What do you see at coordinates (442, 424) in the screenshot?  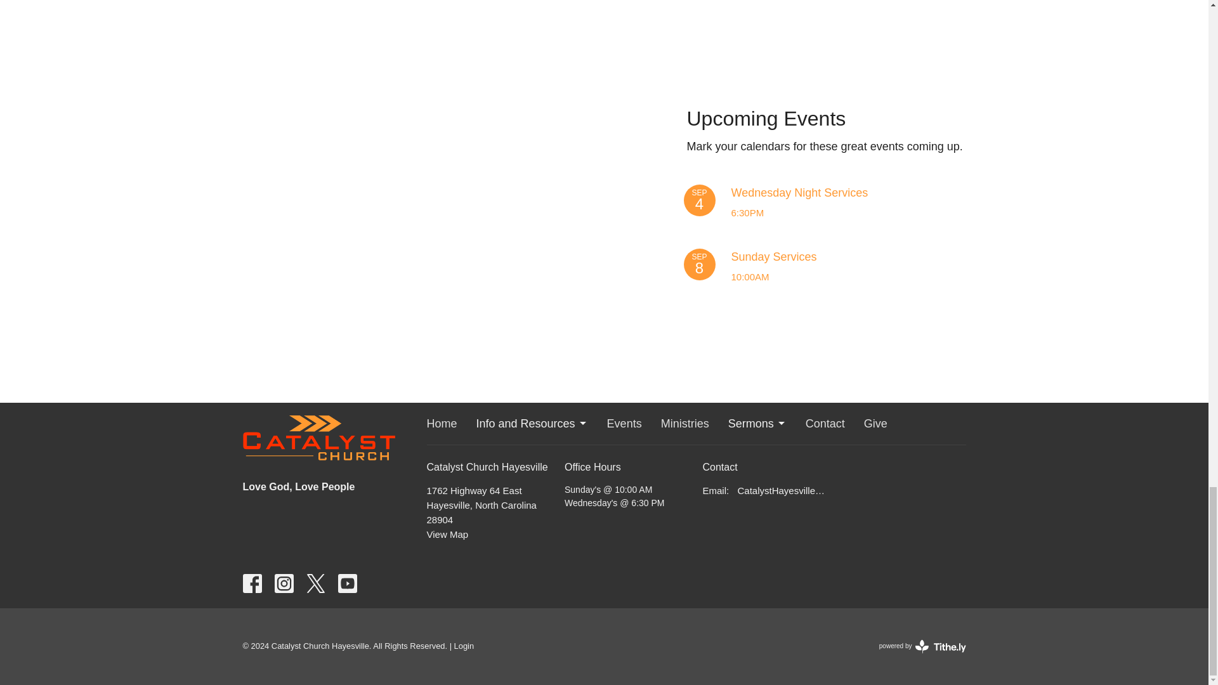 I see `Home` at bounding box center [442, 424].